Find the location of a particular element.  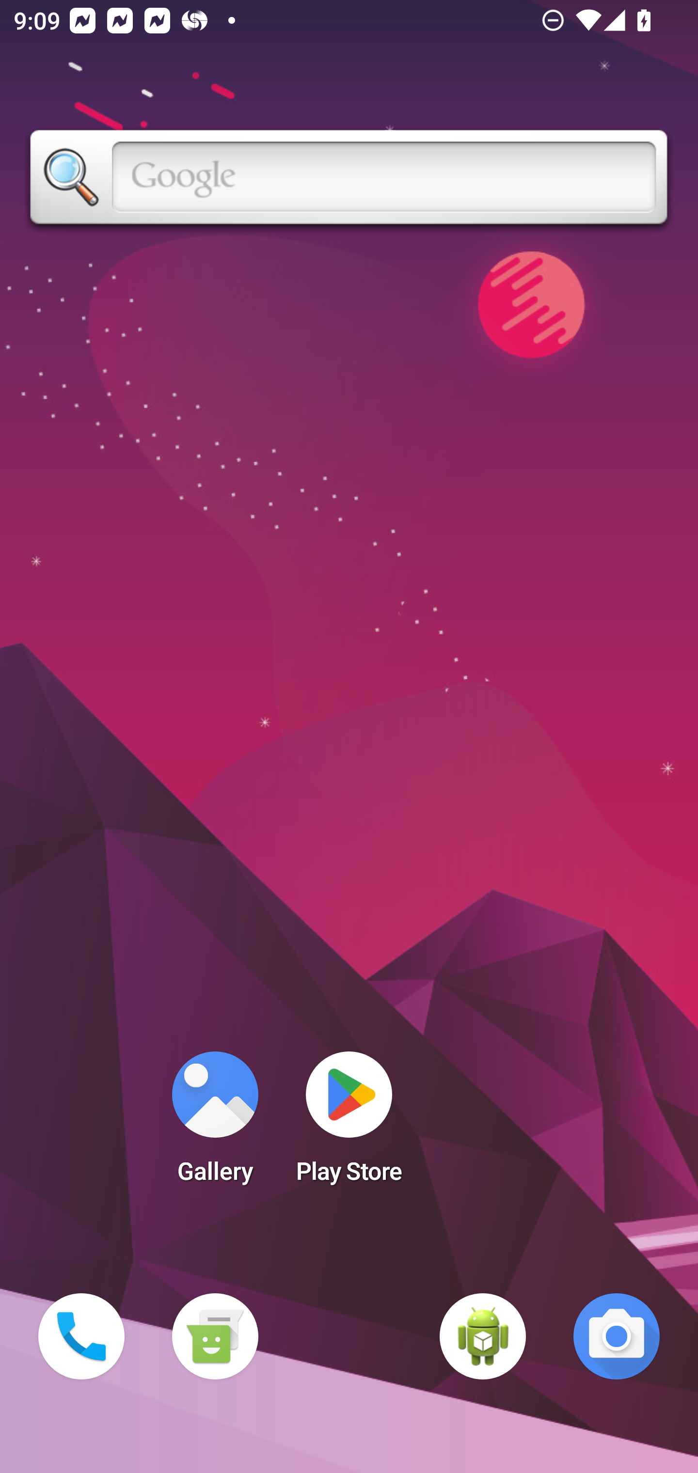

Phone is located at coordinates (81, 1336).